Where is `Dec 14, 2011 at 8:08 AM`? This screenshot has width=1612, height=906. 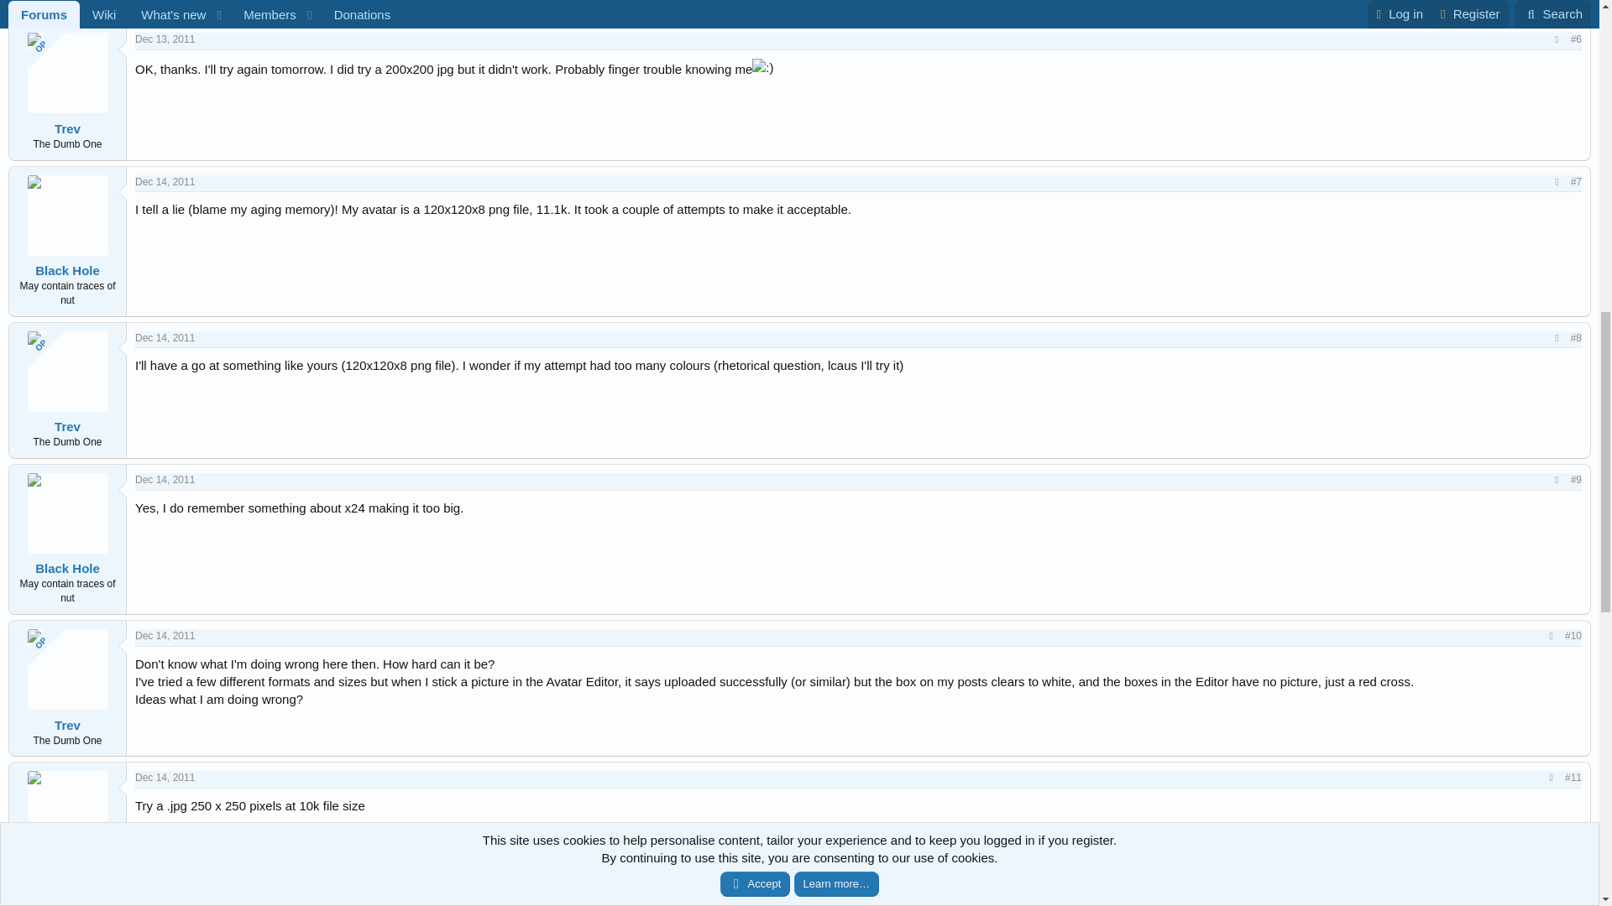 Dec 14, 2011 at 8:08 AM is located at coordinates (165, 181).